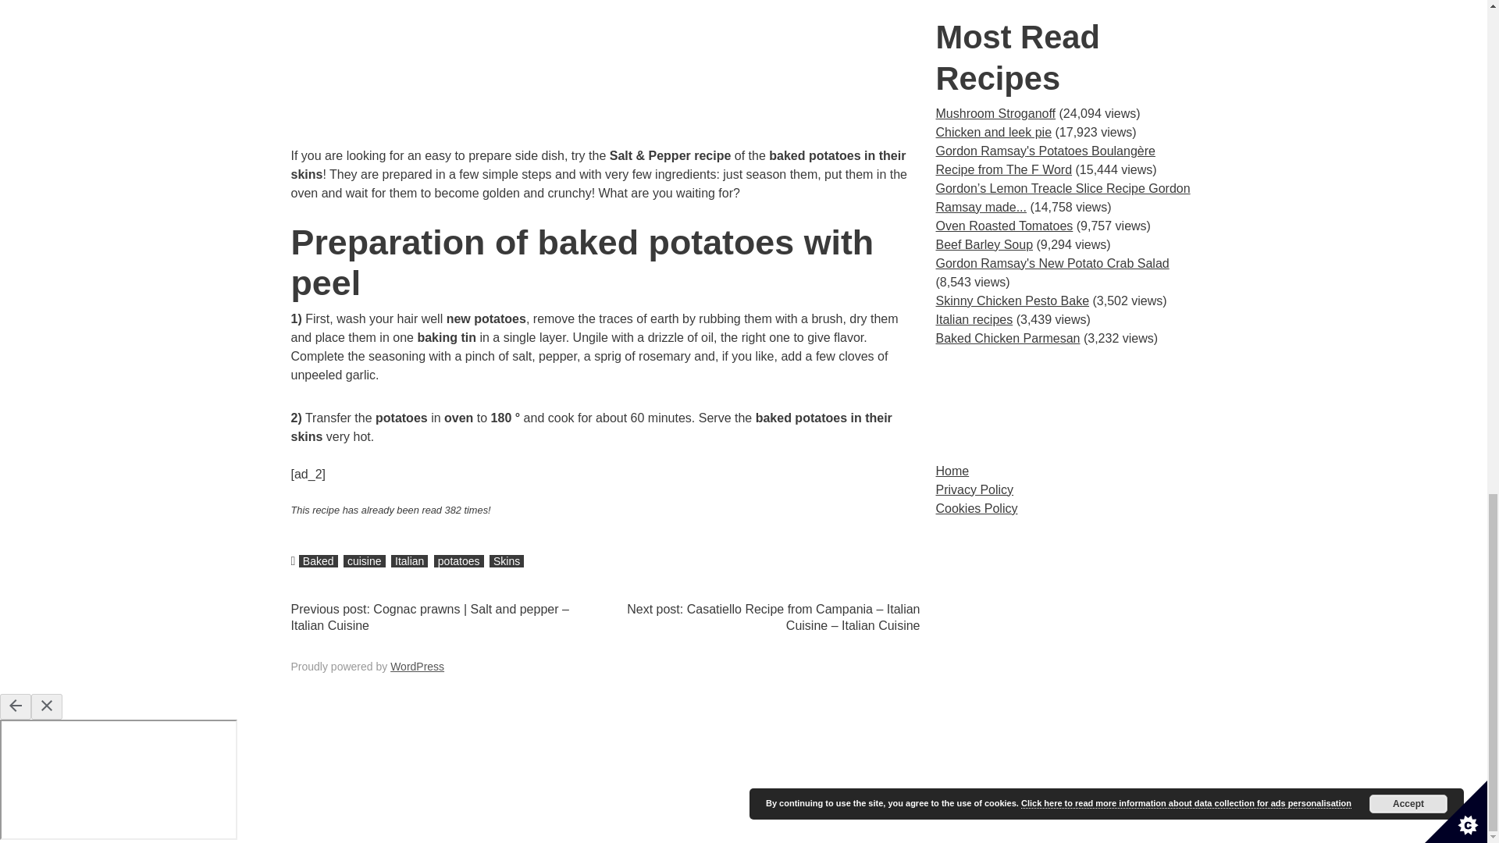  Describe the element at coordinates (993, 132) in the screenshot. I see `Chicken and leek pie` at that location.